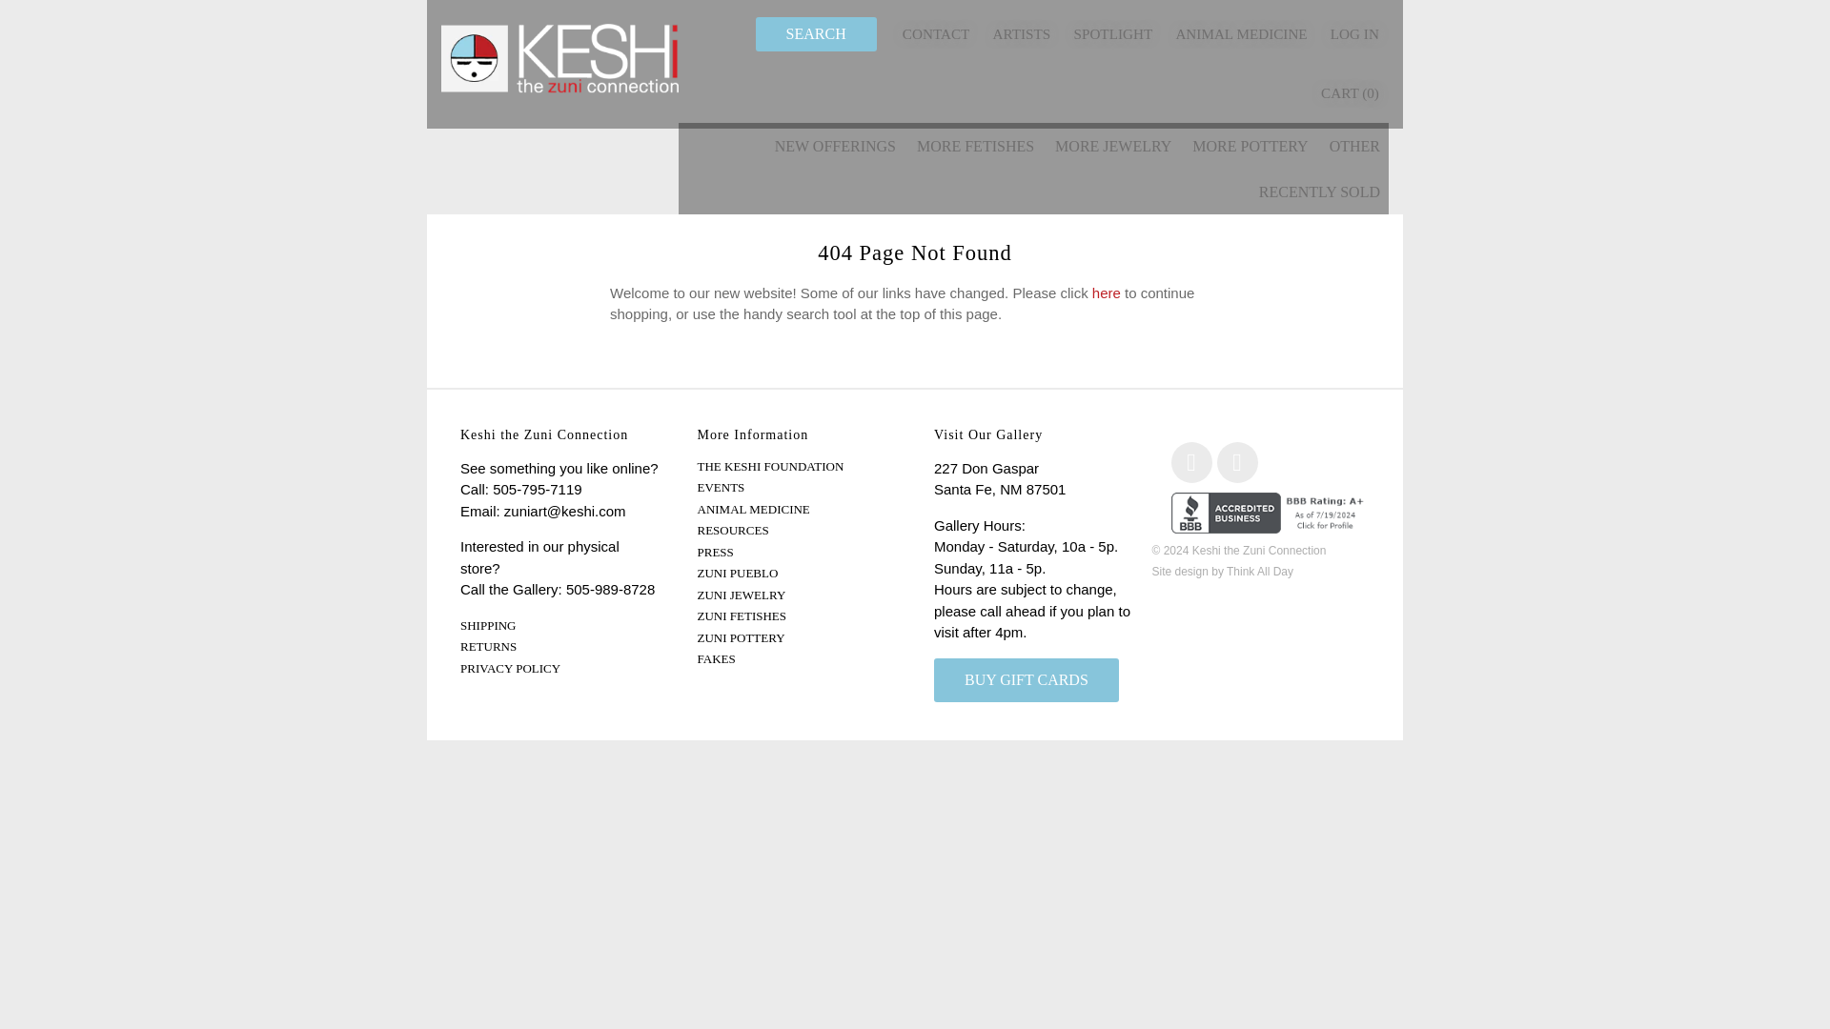 The width and height of the screenshot is (1830, 1029). What do you see at coordinates (510, 668) in the screenshot?
I see `Privacy Policy` at bounding box center [510, 668].